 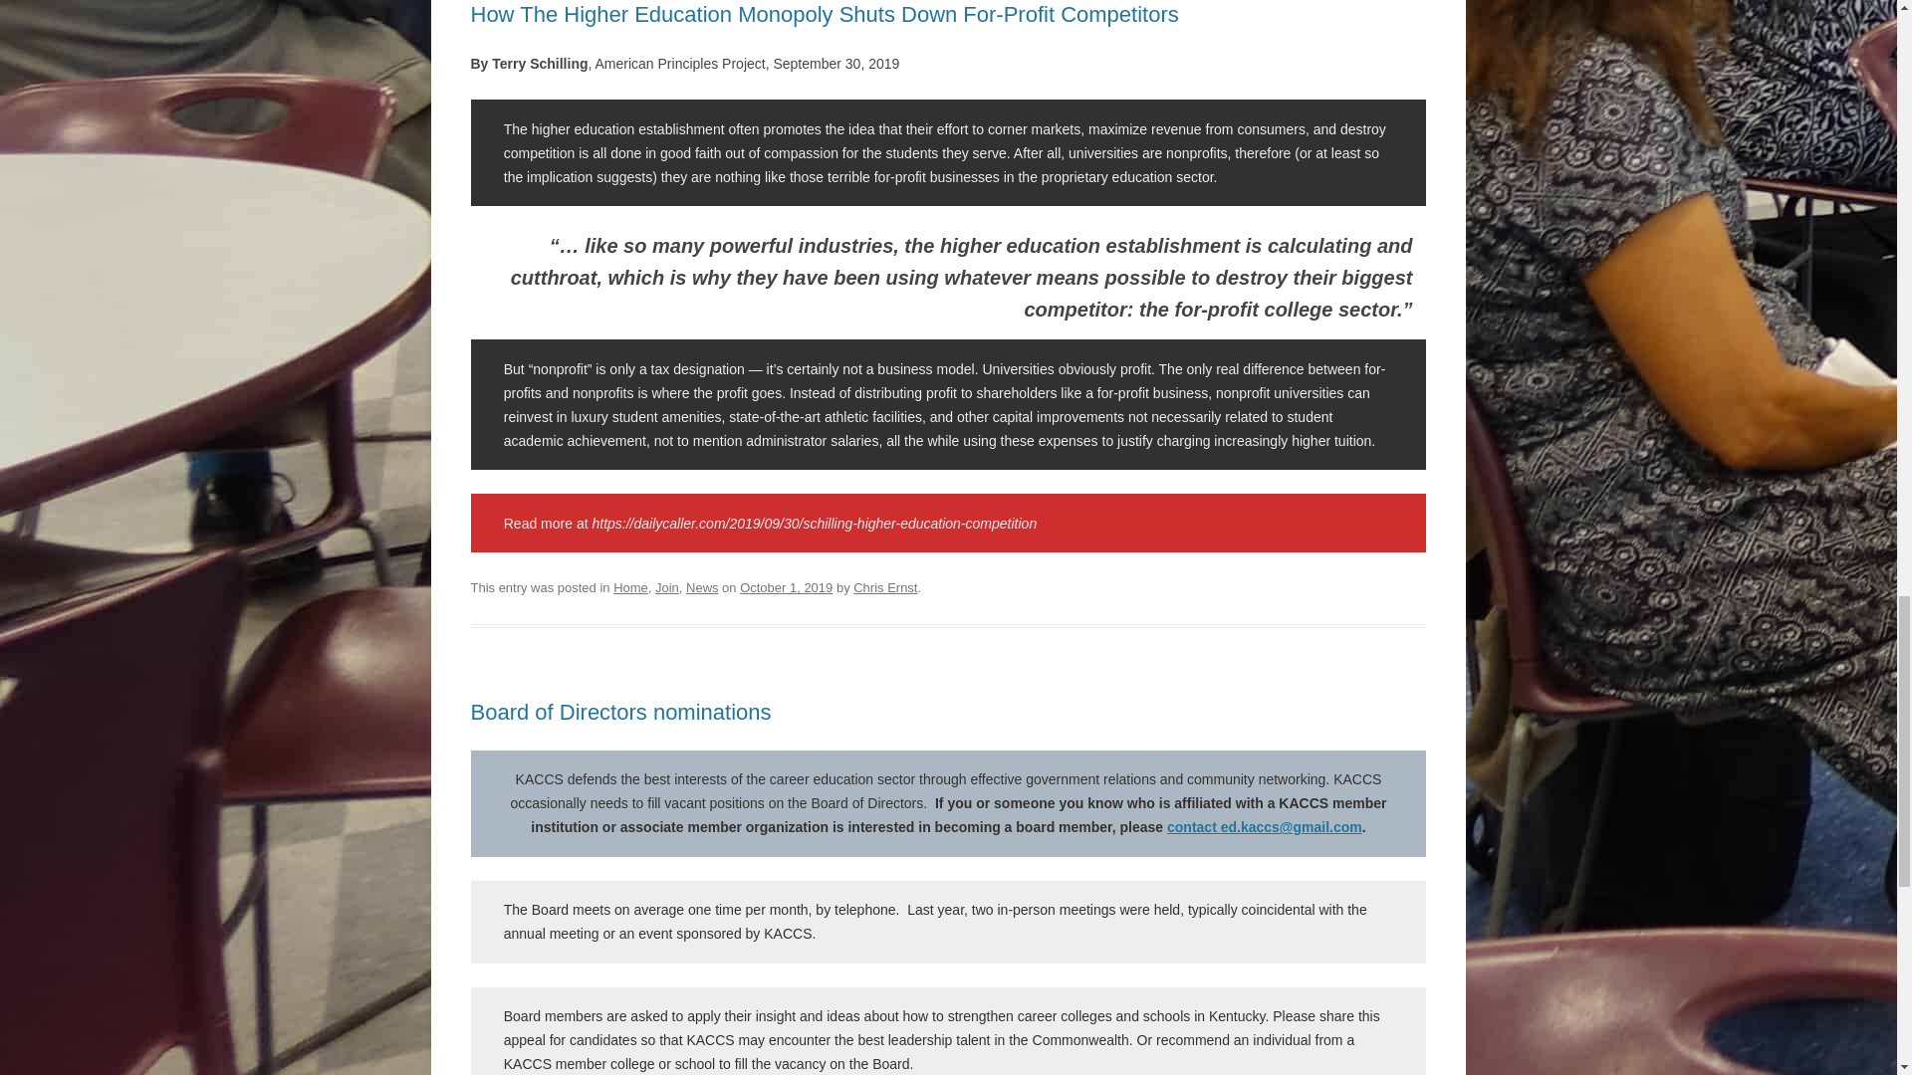 I want to click on 7:20 pm, so click(x=786, y=587).